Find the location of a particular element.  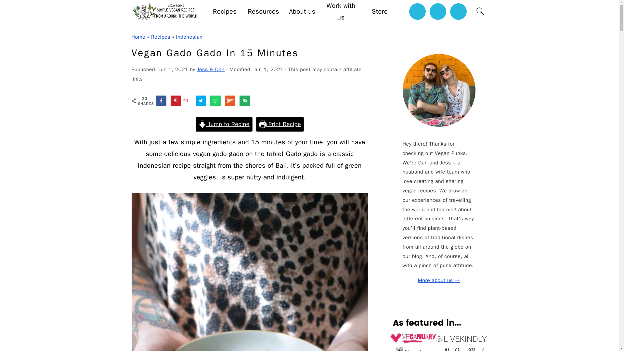

search icon is located at coordinates (480, 11).